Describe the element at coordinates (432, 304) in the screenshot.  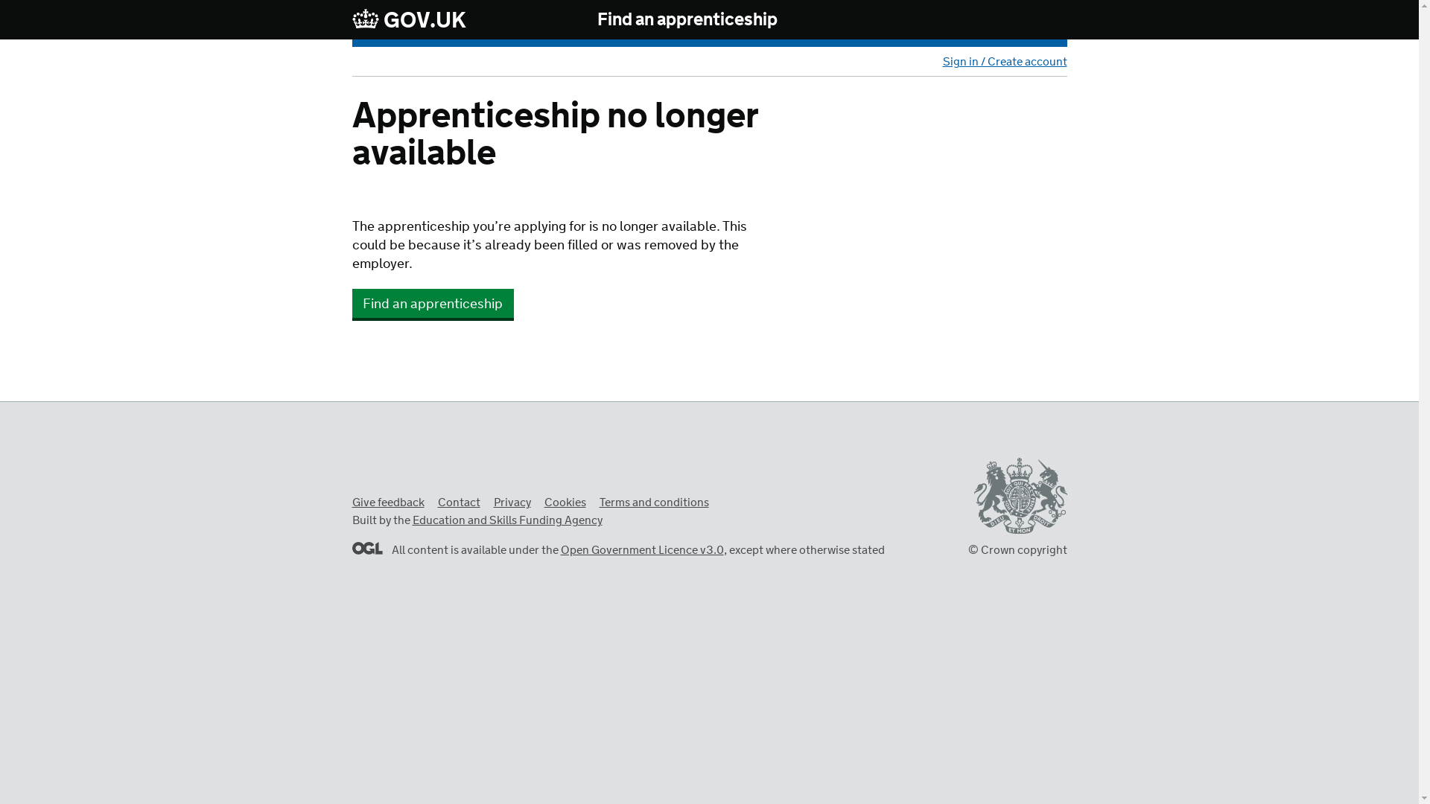
I see `Find an apprenticeship` at that location.